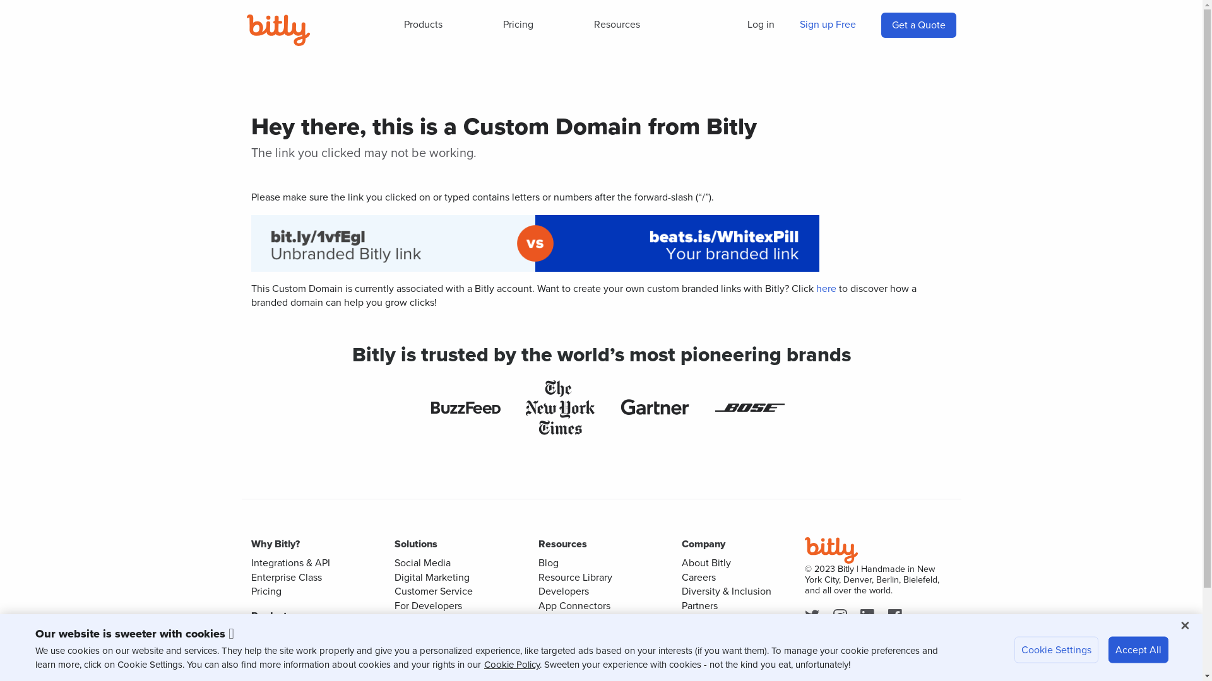  What do you see at coordinates (275, 663) in the screenshot?
I see `Link-in-bio` at bounding box center [275, 663].